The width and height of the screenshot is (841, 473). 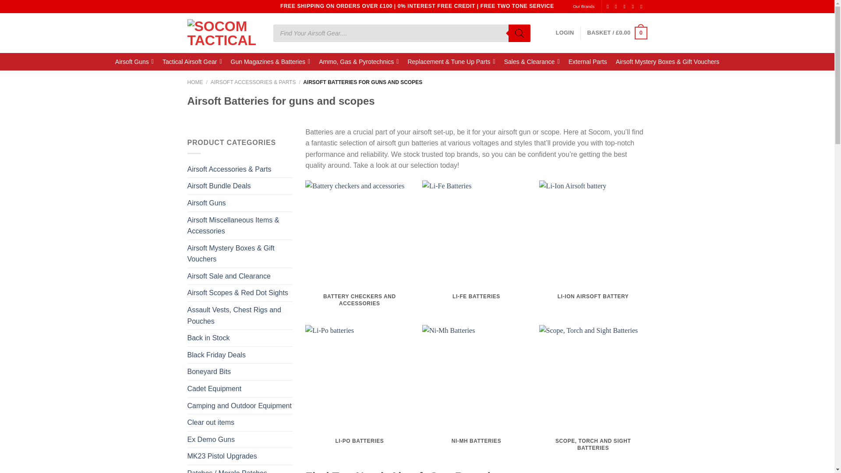 What do you see at coordinates (134, 61) in the screenshot?
I see `Airsoft Guns` at bounding box center [134, 61].